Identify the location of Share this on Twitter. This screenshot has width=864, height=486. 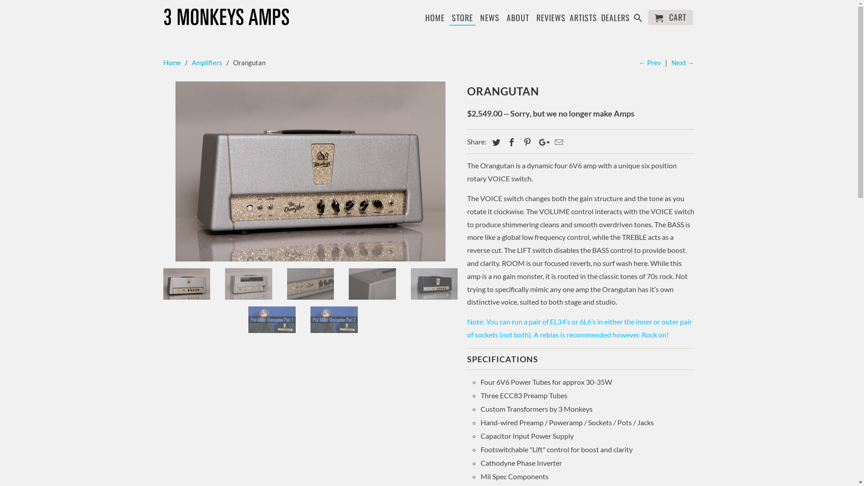
(495, 142).